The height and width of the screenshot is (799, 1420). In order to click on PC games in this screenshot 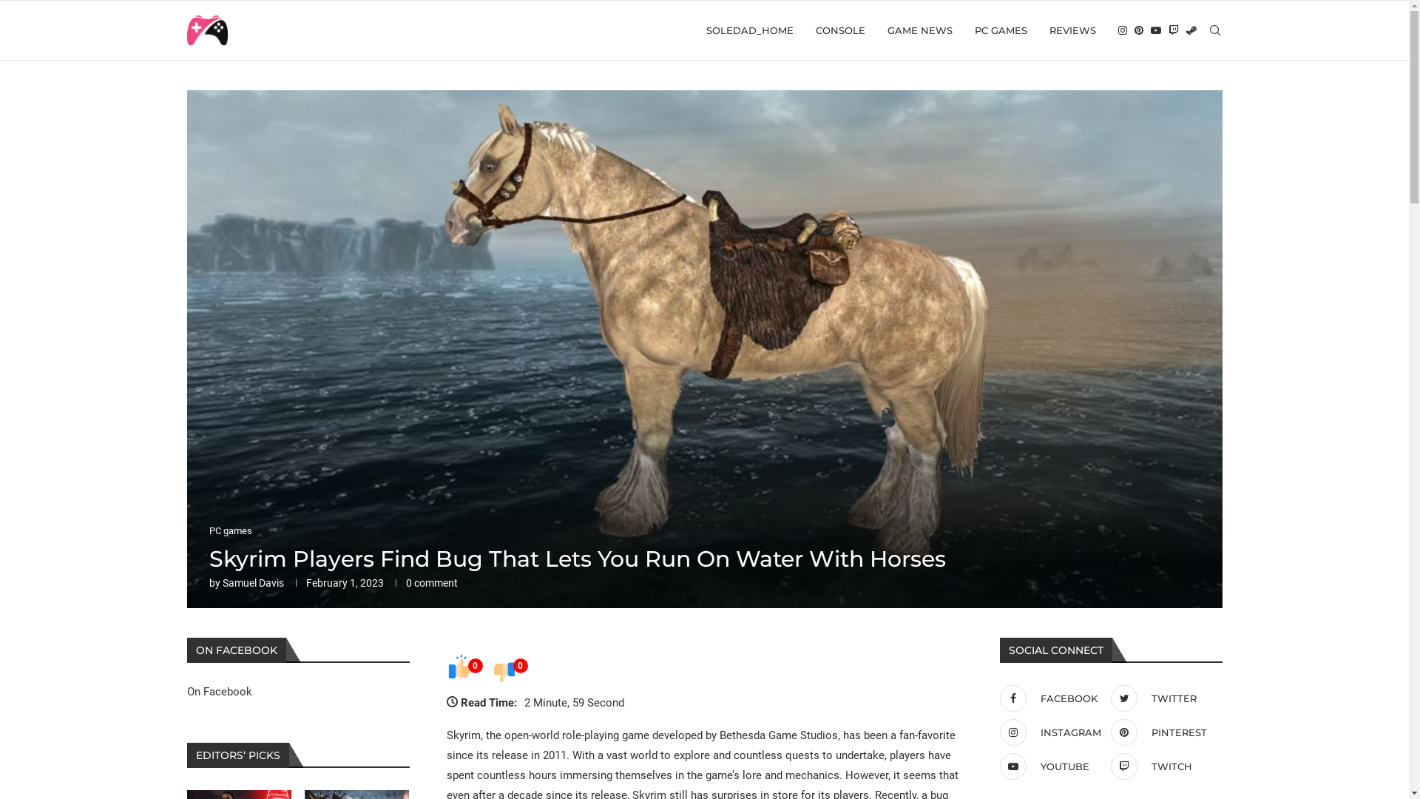, I will do `click(230, 531)`.